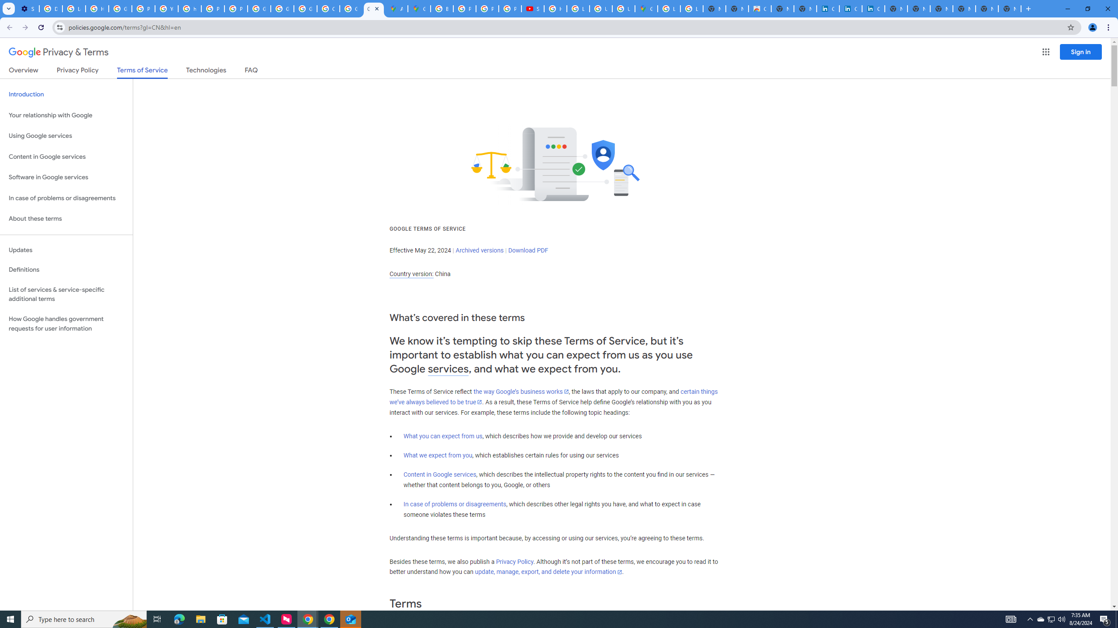  I want to click on How Chrome protects your passwords - Google Chrome Help, so click(556, 9).